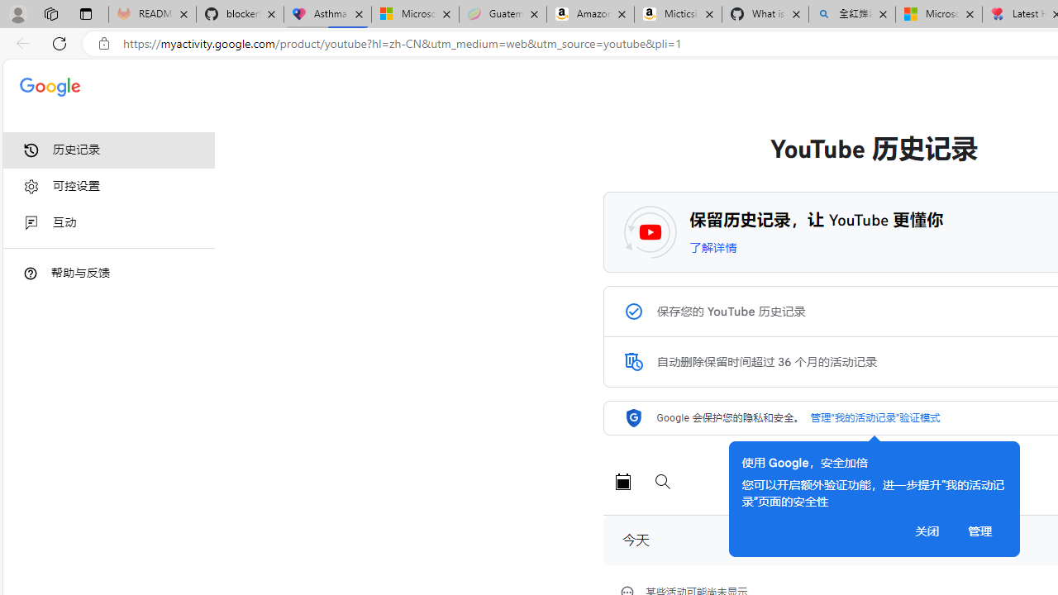 The image size is (1058, 595). What do you see at coordinates (31, 223) in the screenshot?
I see `Class: i2GIId` at bounding box center [31, 223].